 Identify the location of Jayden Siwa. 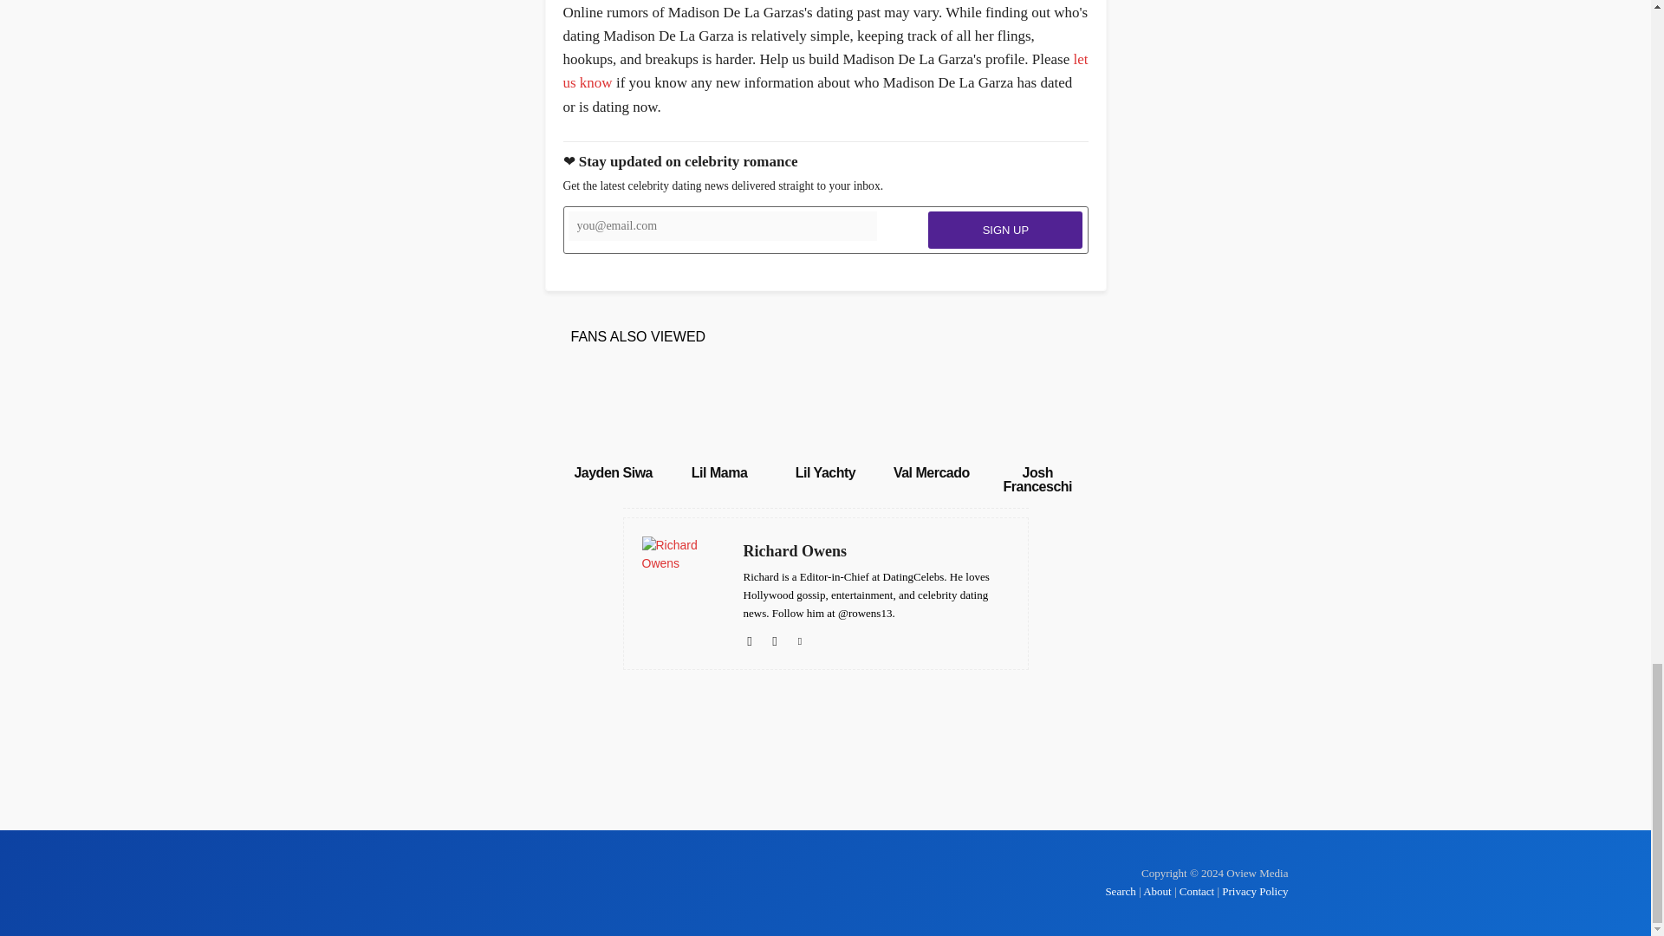
(613, 412).